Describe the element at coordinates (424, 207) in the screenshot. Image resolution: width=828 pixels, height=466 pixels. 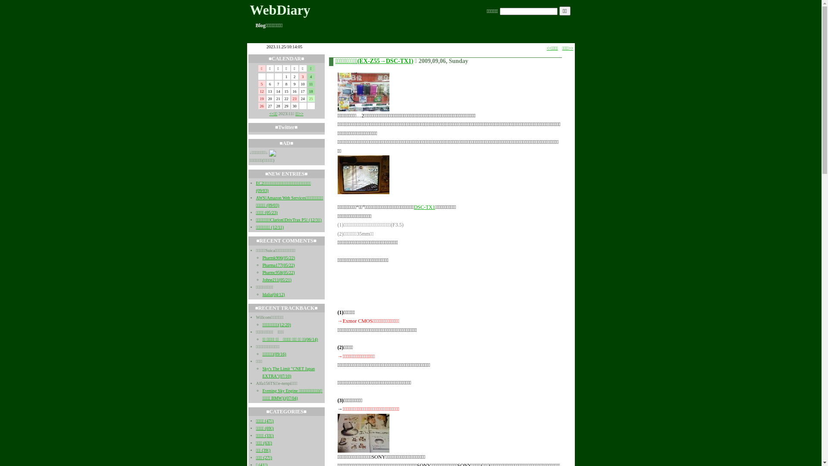
I see `DSC-TX1` at that location.